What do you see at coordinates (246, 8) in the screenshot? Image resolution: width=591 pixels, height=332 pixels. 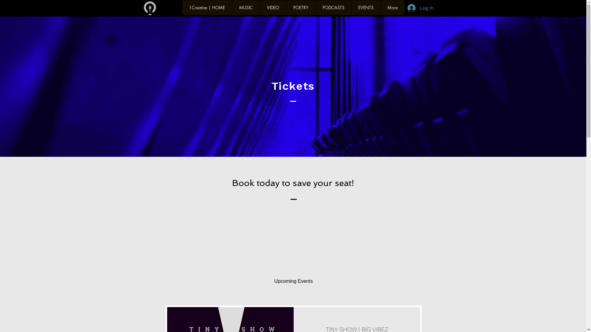 I see `MUSIC` at bounding box center [246, 8].